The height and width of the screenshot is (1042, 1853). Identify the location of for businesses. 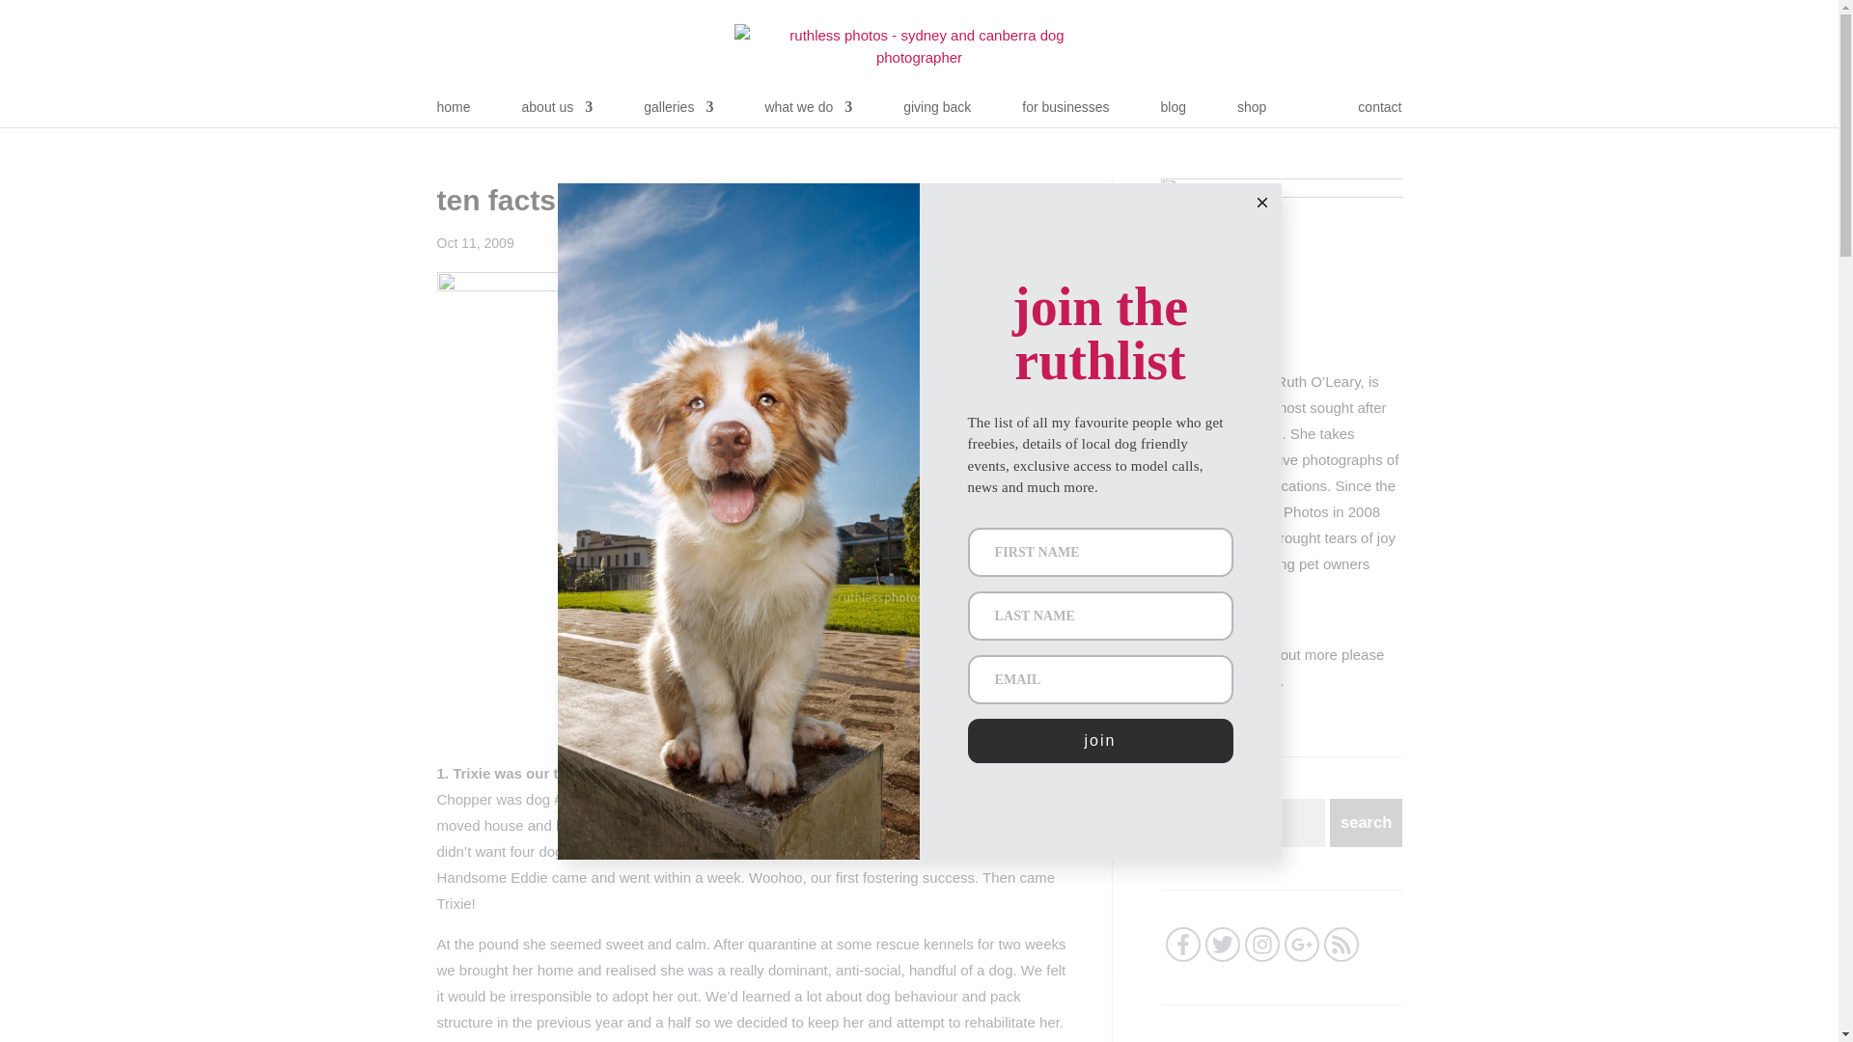
(1065, 113).